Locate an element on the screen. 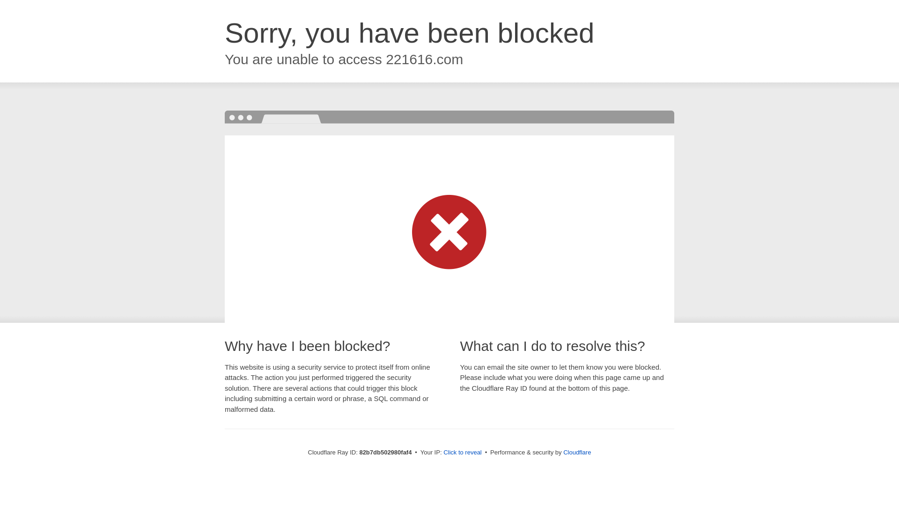  Cloudflare is located at coordinates (577, 453).